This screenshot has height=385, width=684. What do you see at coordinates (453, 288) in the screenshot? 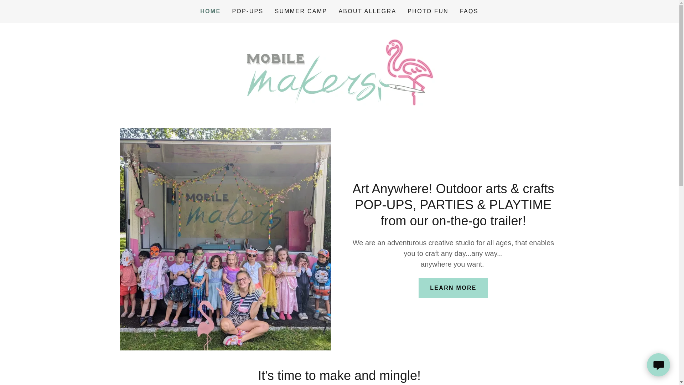
I see `LEARN MORE` at bounding box center [453, 288].